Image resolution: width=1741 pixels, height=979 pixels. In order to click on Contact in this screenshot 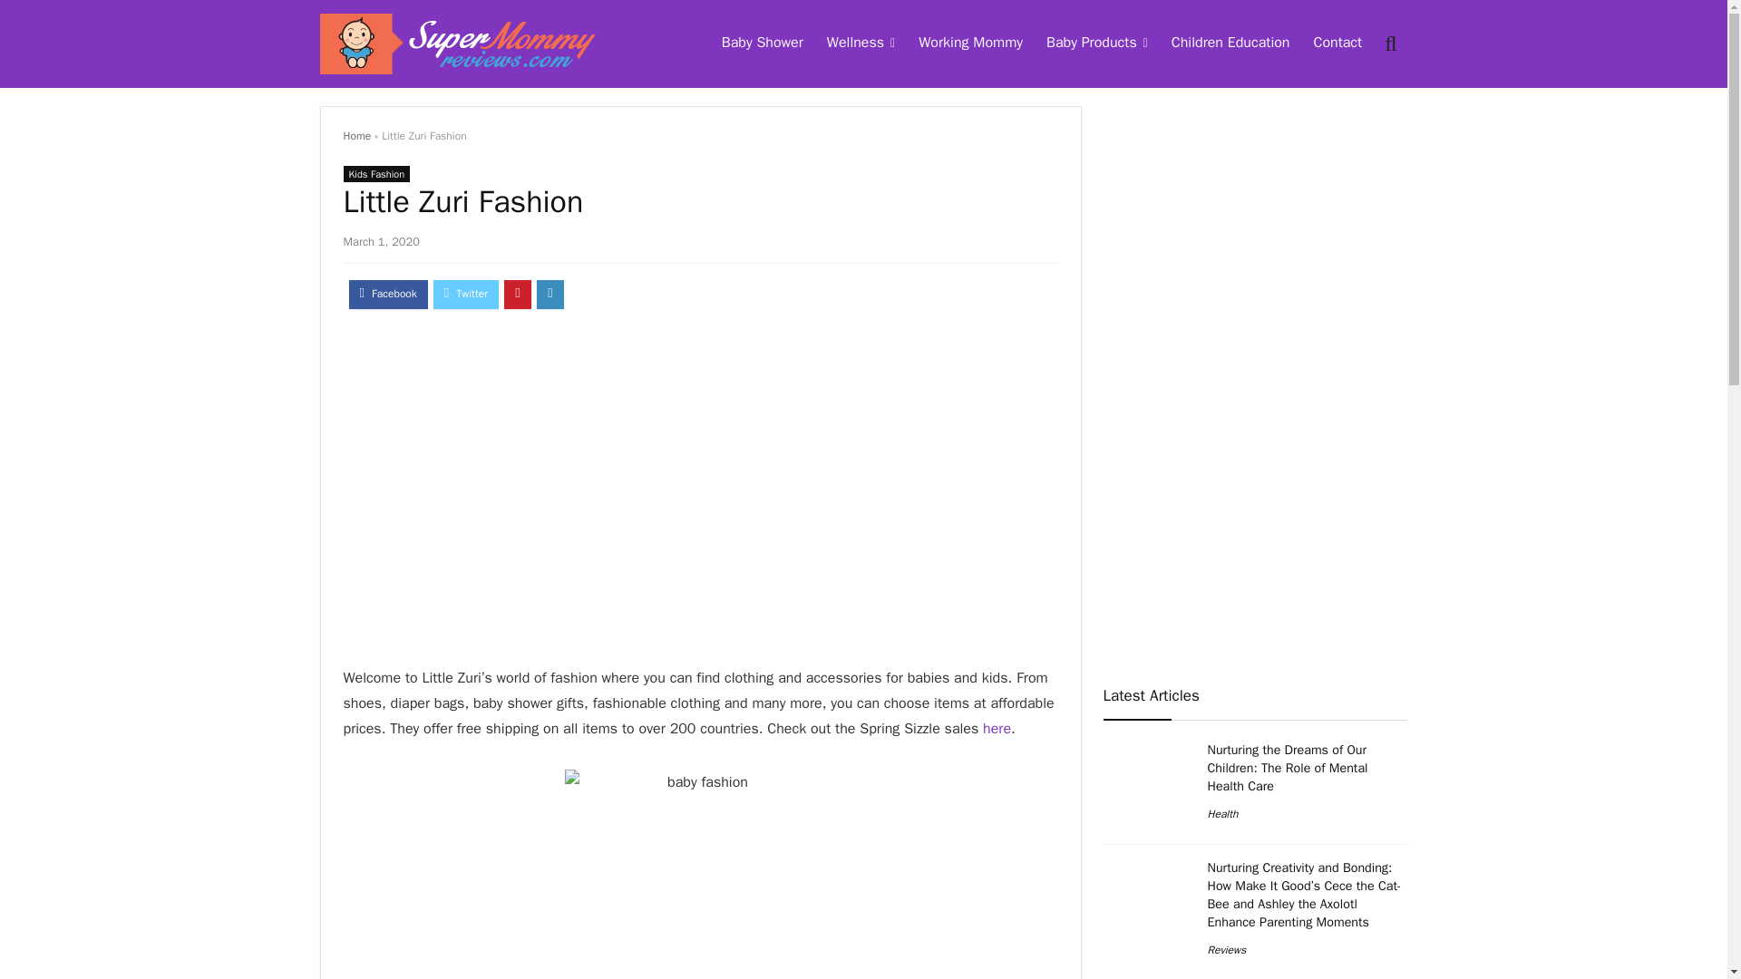, I will do `click(1337, 44)`.